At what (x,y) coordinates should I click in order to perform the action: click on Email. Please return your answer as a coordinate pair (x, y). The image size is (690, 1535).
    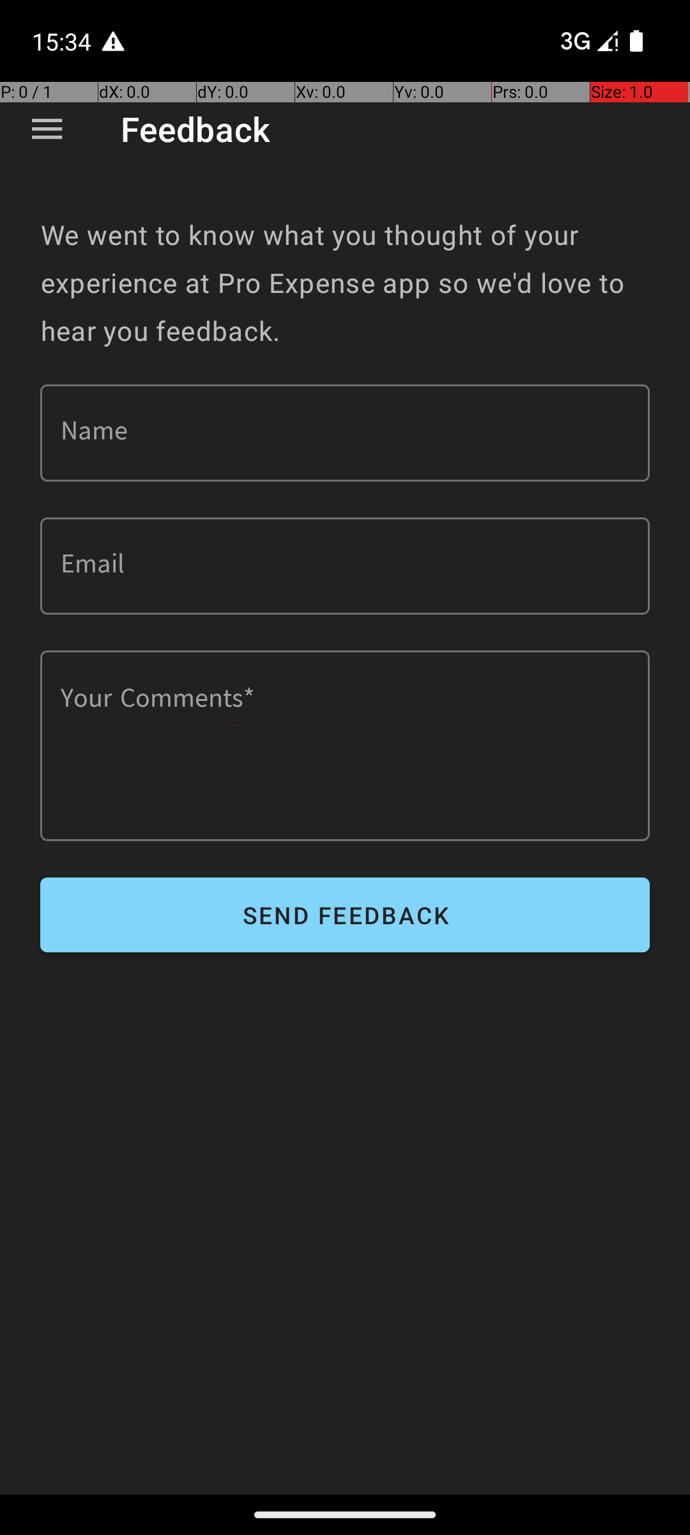
    Looking at the image, I should click on (345, 566).